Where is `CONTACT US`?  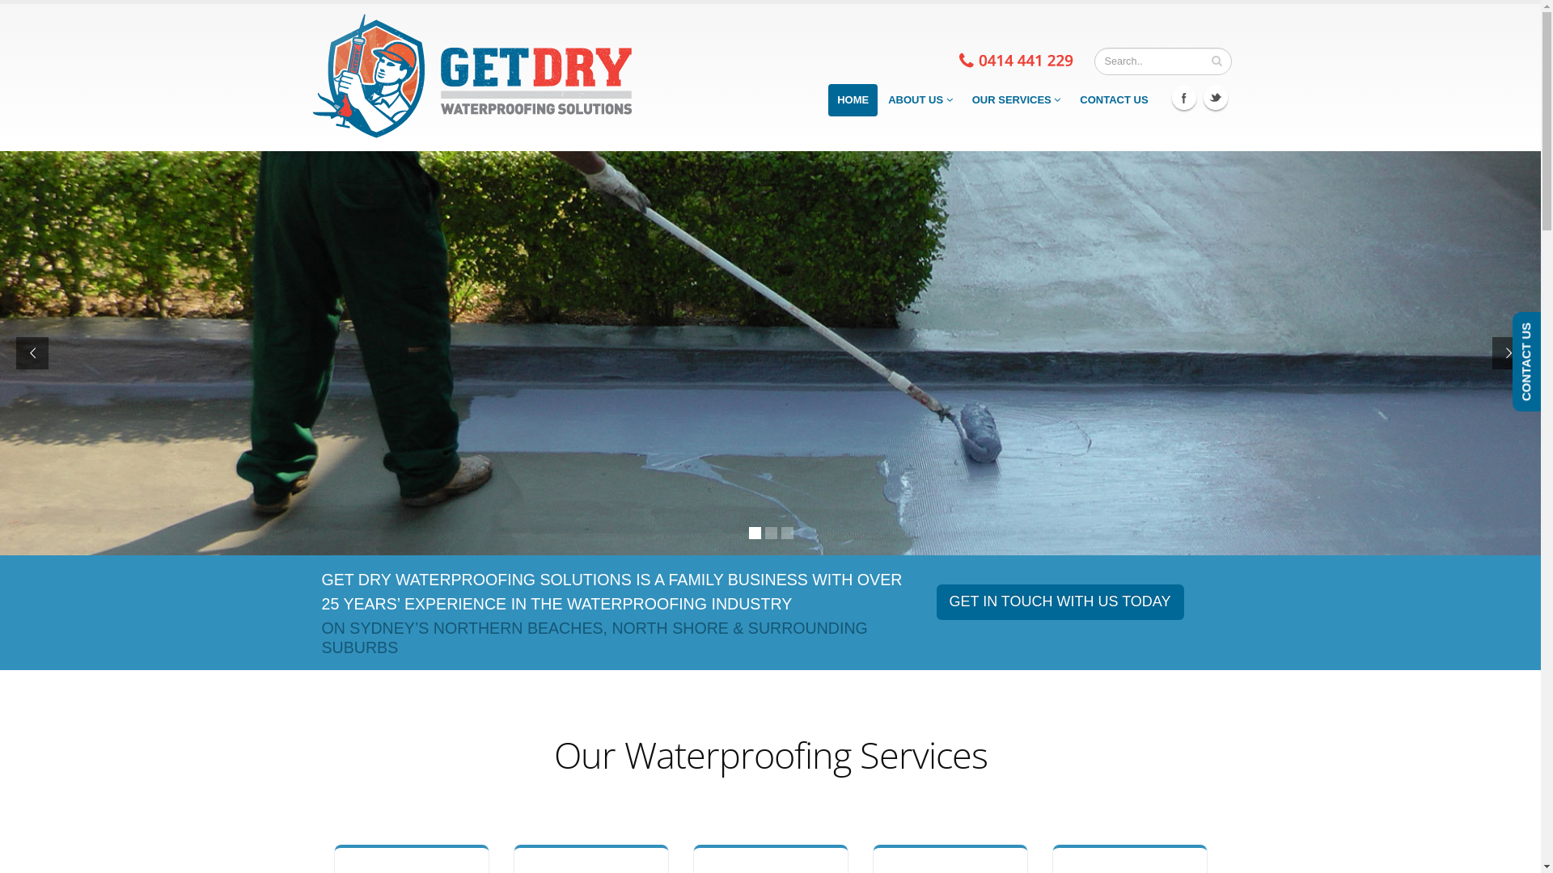
CONTACT US is located at coordinates (1114, 100).